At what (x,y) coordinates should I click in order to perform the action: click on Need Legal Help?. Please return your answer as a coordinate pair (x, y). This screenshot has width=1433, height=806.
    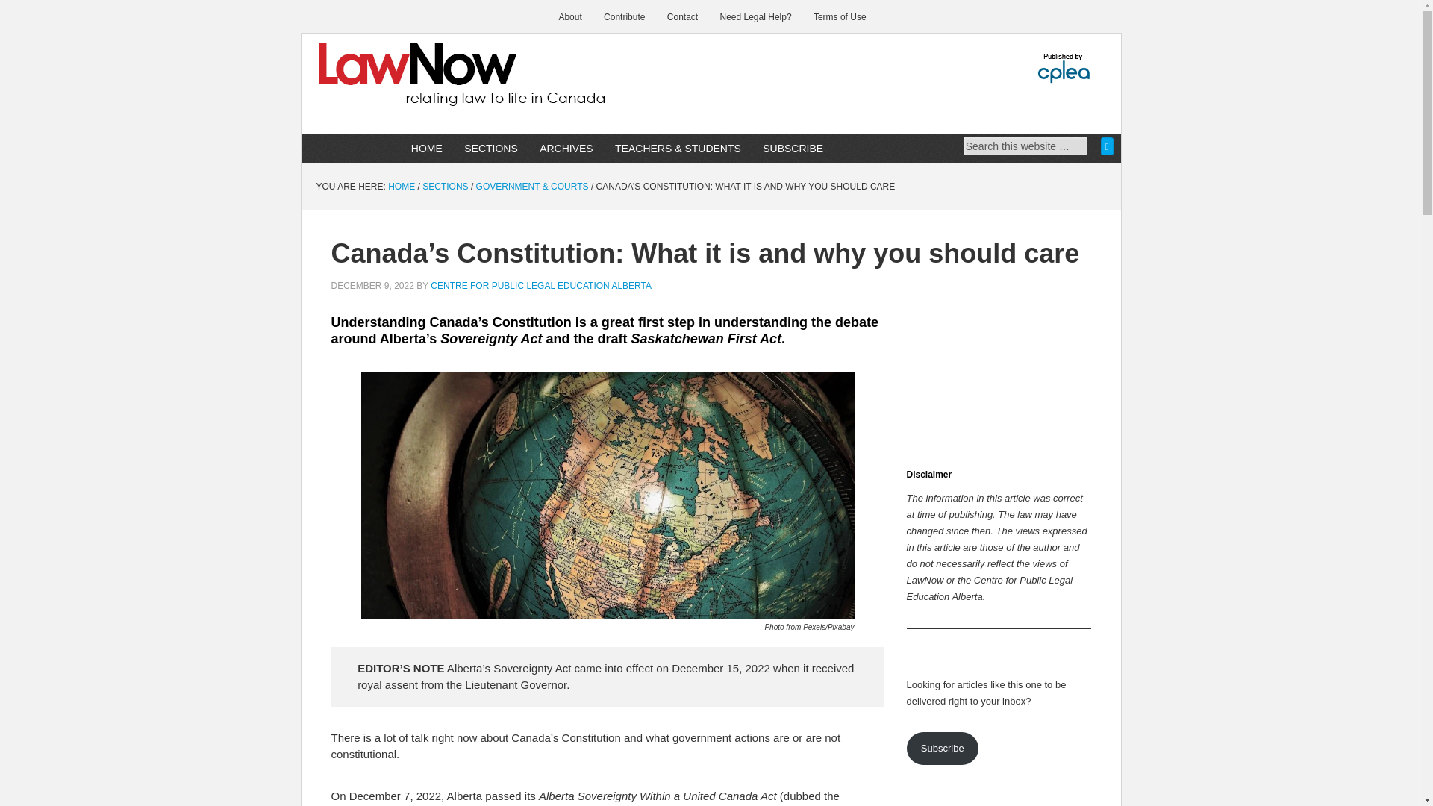
    Looking at the image, I should click on (755, 16).